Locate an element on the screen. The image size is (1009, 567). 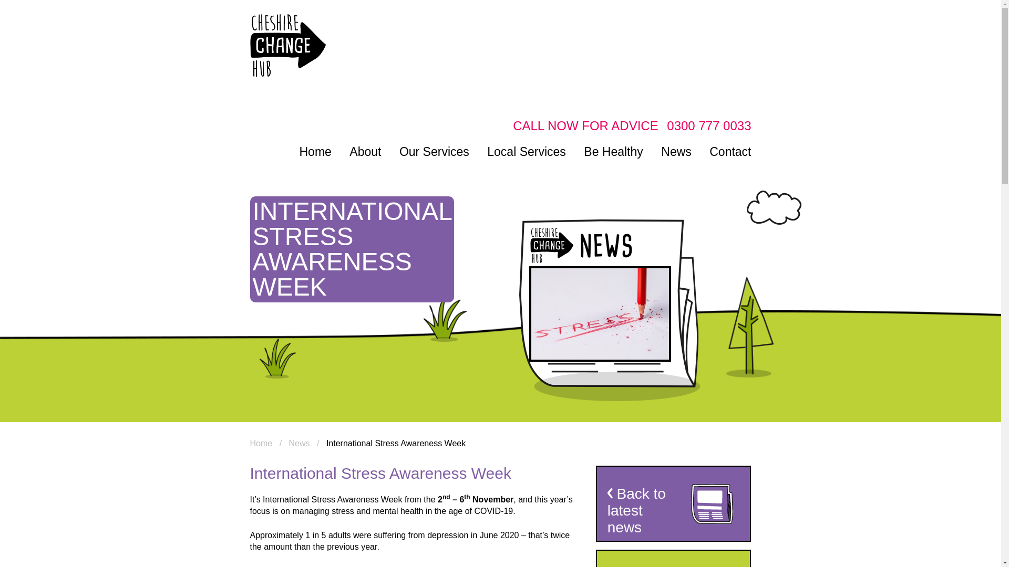
Contact is located at coordinates (729, 151).